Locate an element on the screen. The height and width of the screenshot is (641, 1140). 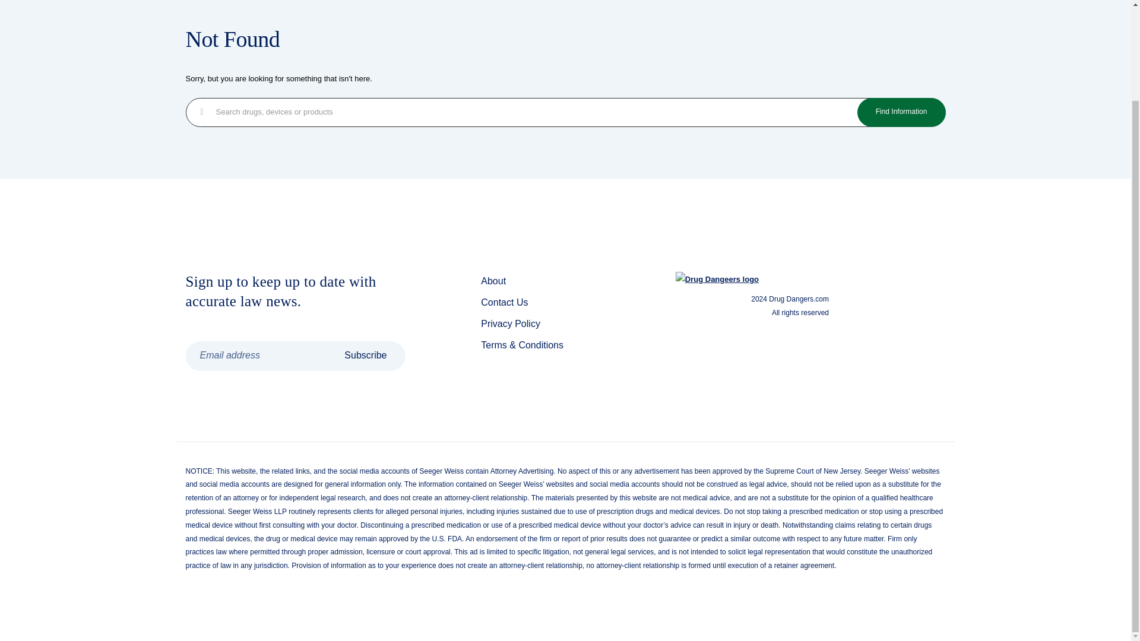
Find Information is located at coordinates (901, 112).